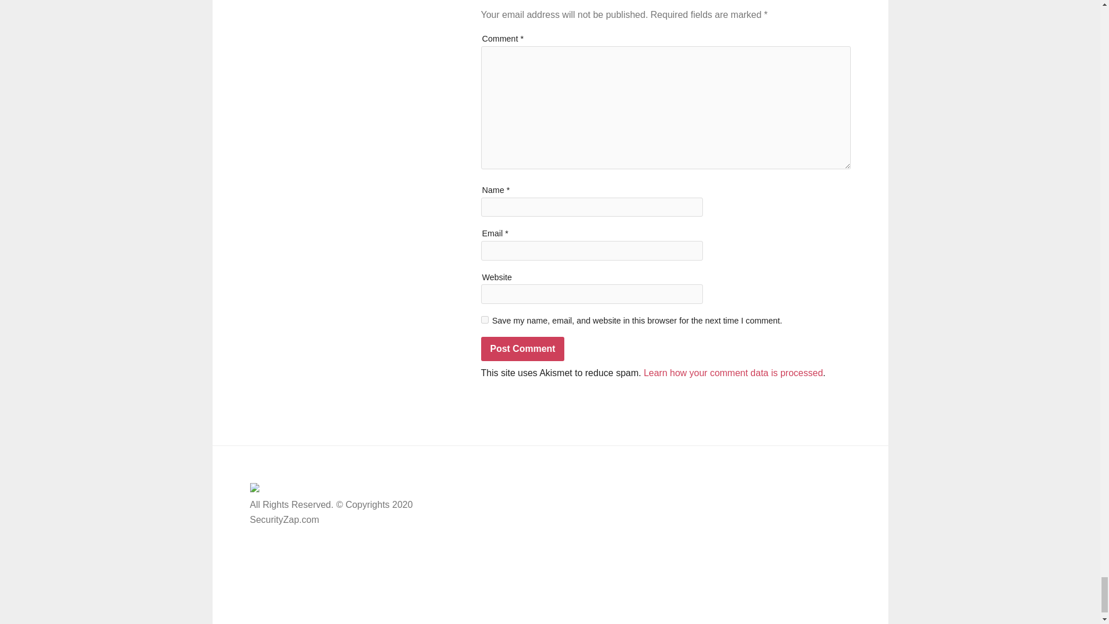  I want to click on Sitemap, so click(679, 492).